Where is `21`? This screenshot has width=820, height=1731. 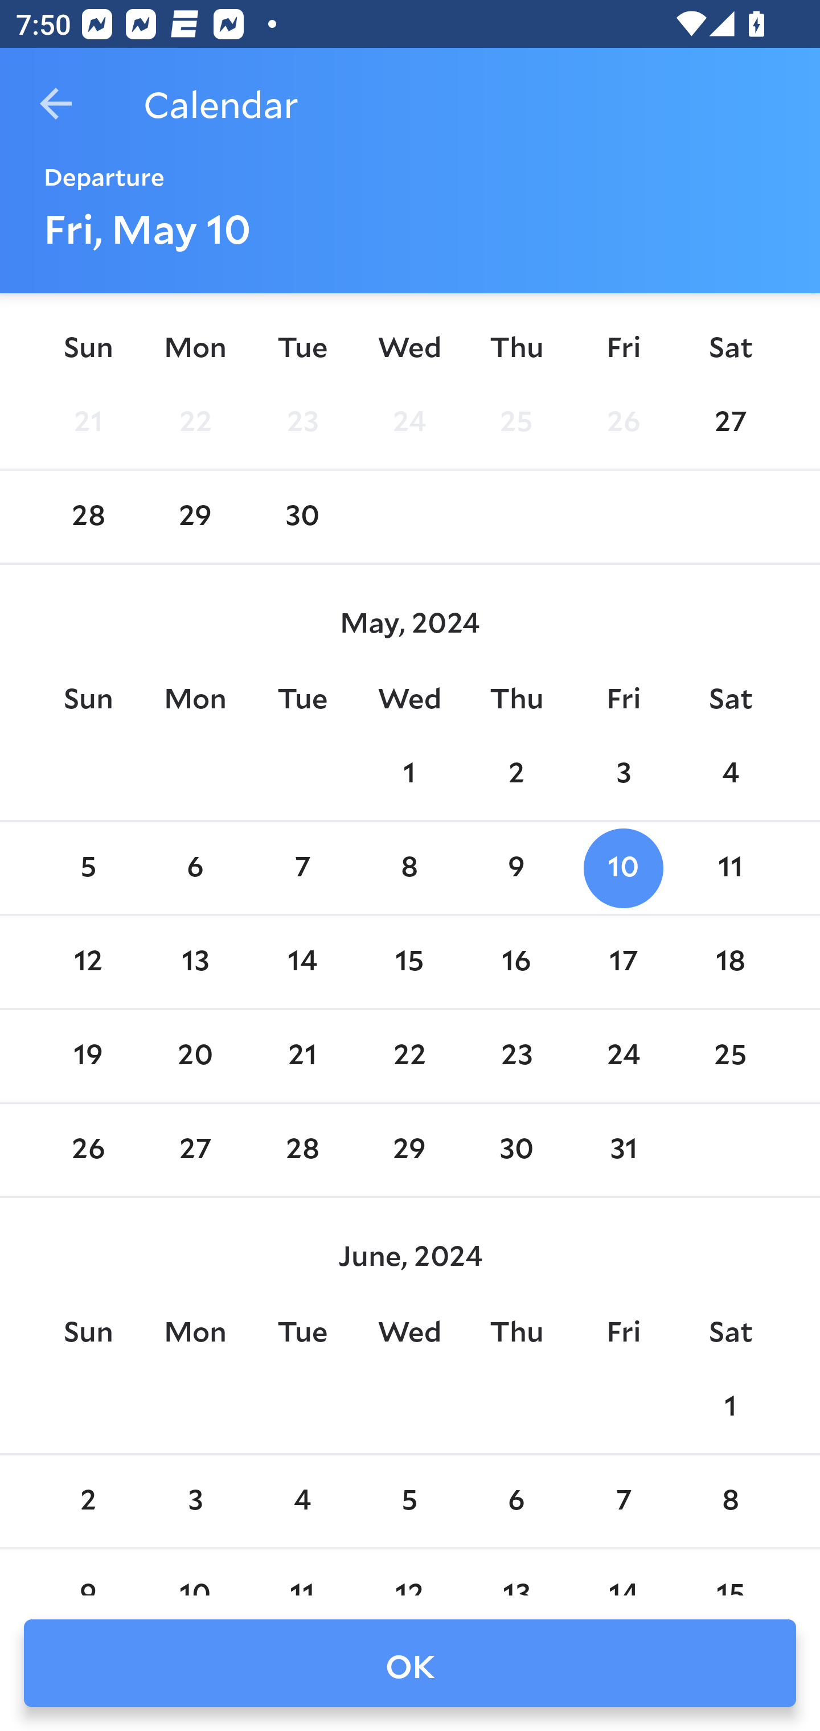 21 is located at coordinates (88, 422).